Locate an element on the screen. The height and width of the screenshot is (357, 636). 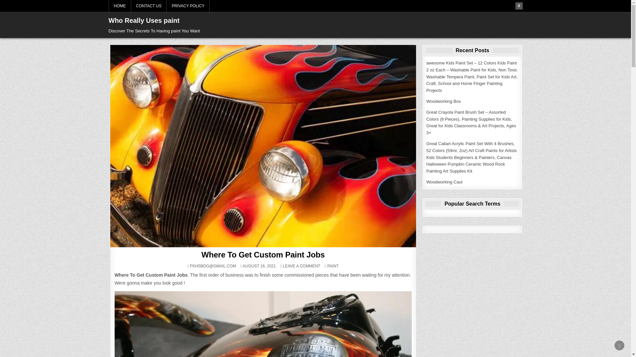
Where To Get Custom Paint Jobs 2 is located at coordinates (263, 324).